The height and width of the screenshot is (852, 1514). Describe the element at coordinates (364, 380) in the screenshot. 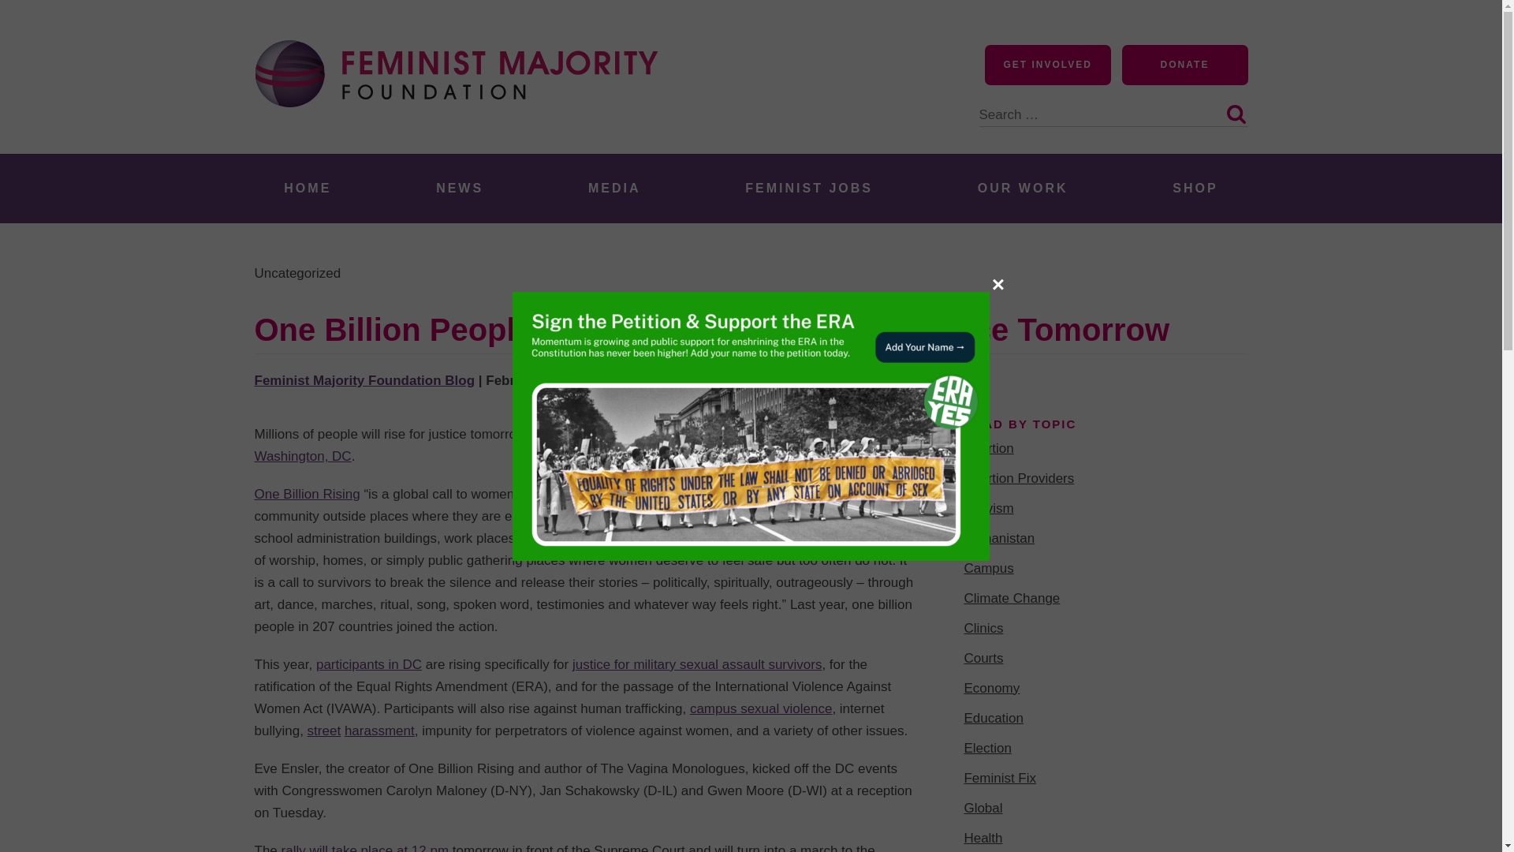

I see `Feminist Majority Foundation Blog` at that location.